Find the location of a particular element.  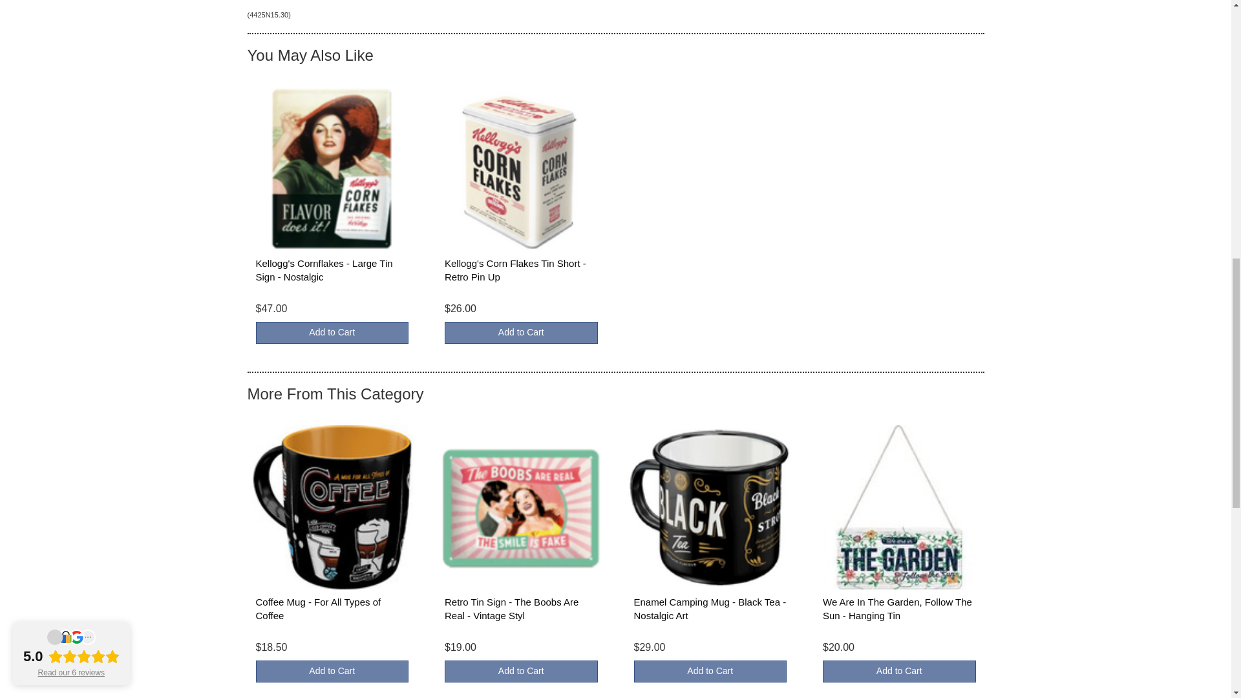

Kellogg's Corn Flakes Tin Short - Retro Pin Up is located at coordinates (514, 270).